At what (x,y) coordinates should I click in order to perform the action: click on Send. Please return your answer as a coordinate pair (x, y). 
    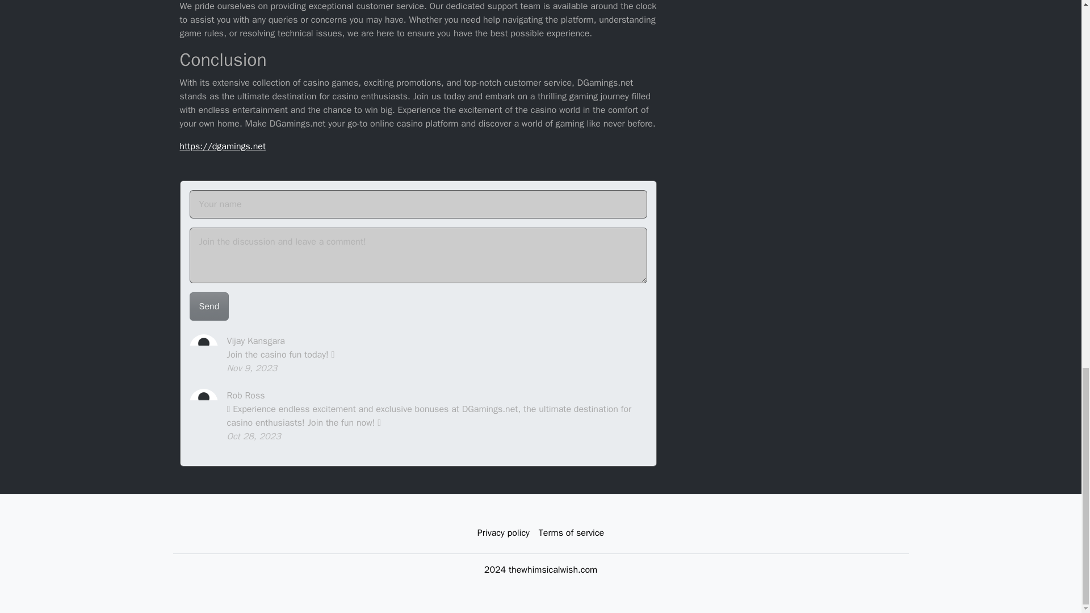
    Looking at the image, I should click on (209, 306).